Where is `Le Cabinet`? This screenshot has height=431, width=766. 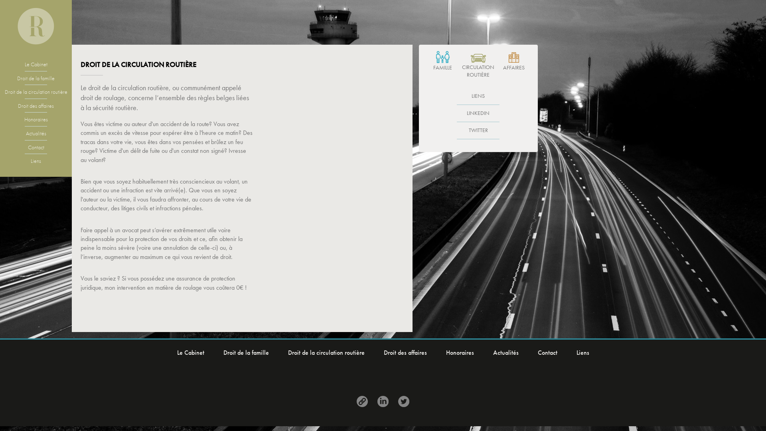 Le Cabinet is located at coordinates (191, 353).